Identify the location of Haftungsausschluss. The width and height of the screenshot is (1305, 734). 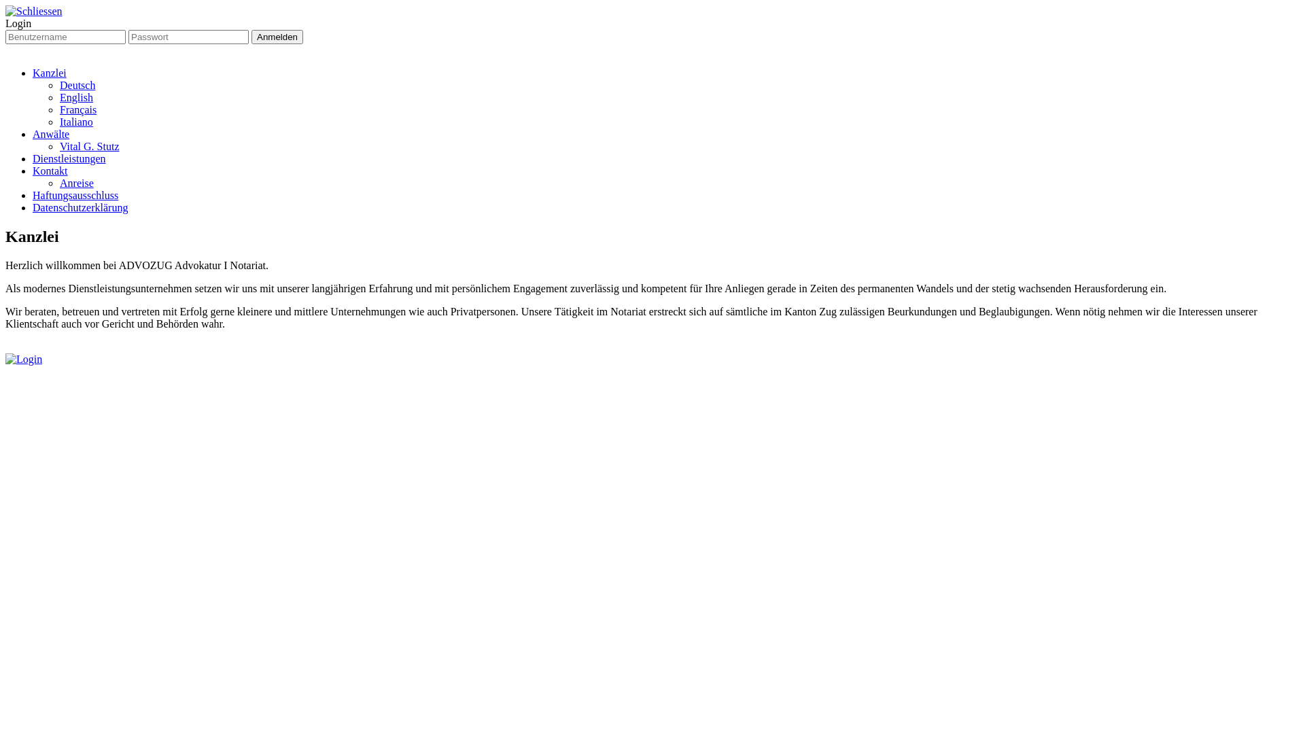
(75, 196).